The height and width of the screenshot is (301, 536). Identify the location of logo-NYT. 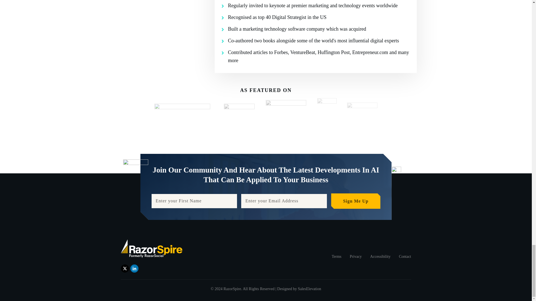
(182, 108).